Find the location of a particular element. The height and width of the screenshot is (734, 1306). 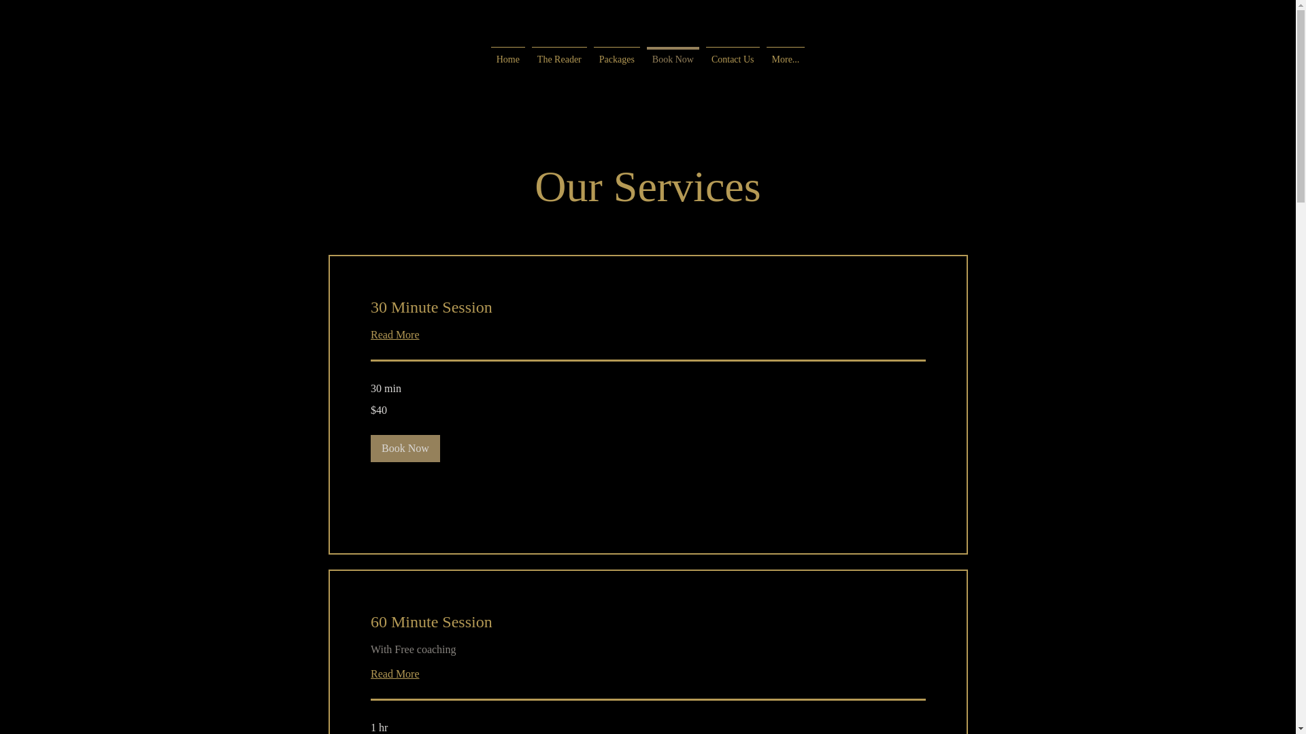

Contact Us is located at coordinates (733, 68).